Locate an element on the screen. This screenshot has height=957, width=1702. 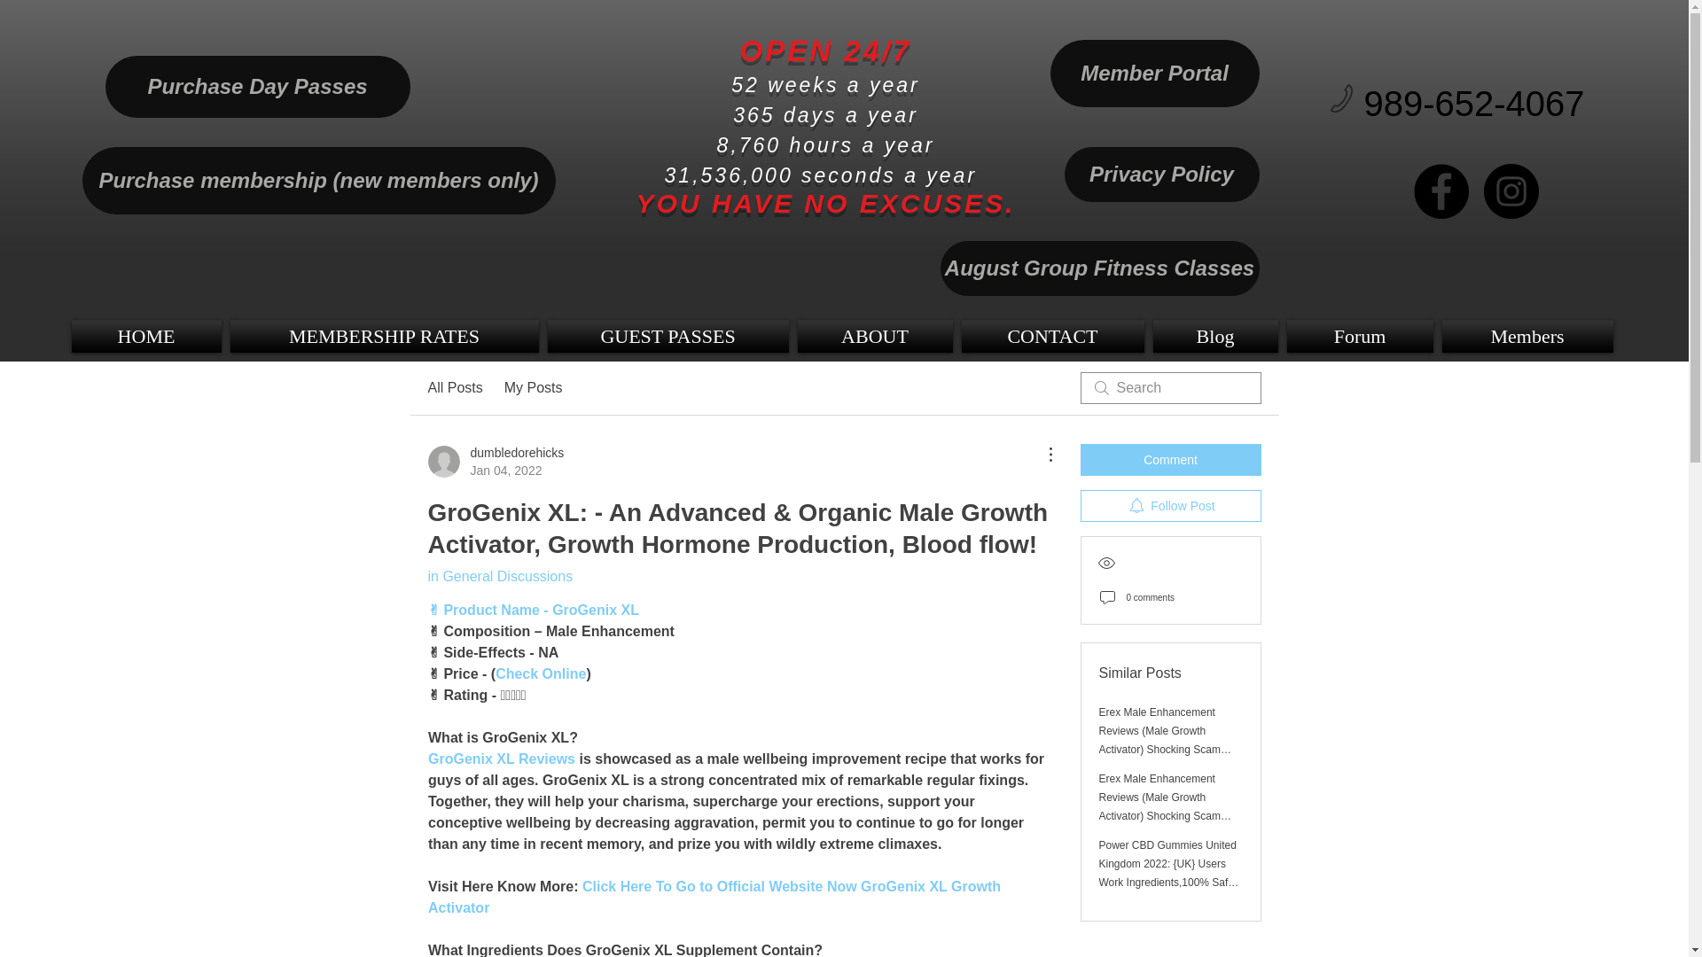
Privacy Policy is located at coordinates (1161, 174).